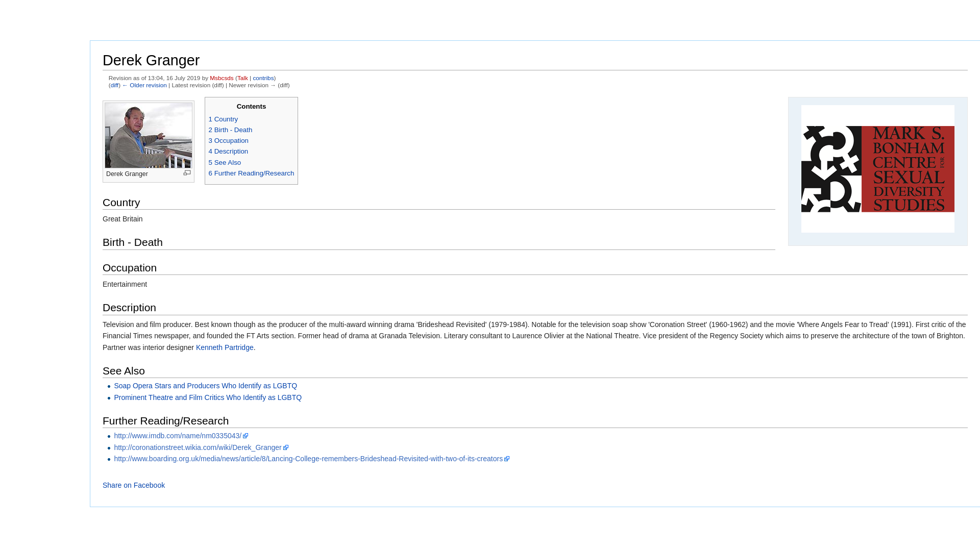  I want to click on 2 Birth - Death, so click(231, 130).